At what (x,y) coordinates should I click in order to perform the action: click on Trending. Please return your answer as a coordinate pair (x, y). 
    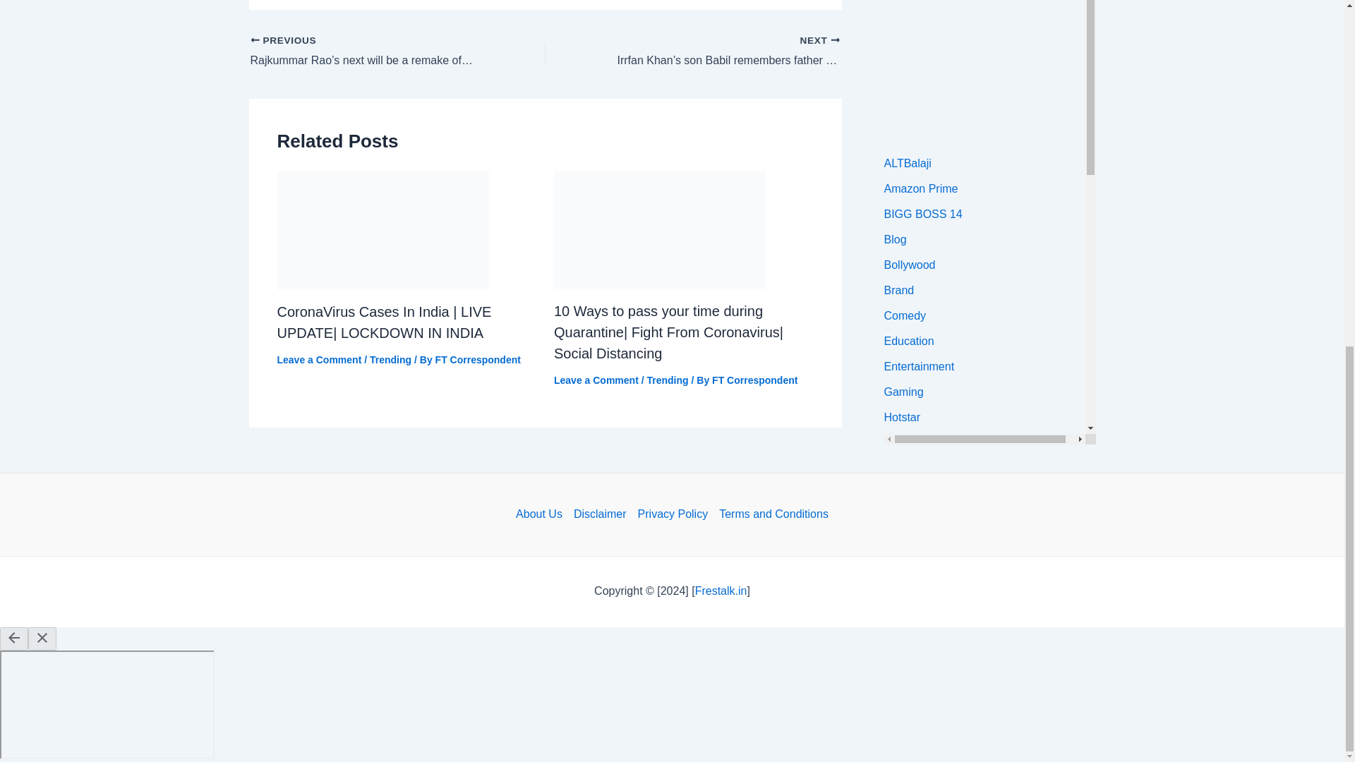
    Looking at the image, I should click on (391, 360).